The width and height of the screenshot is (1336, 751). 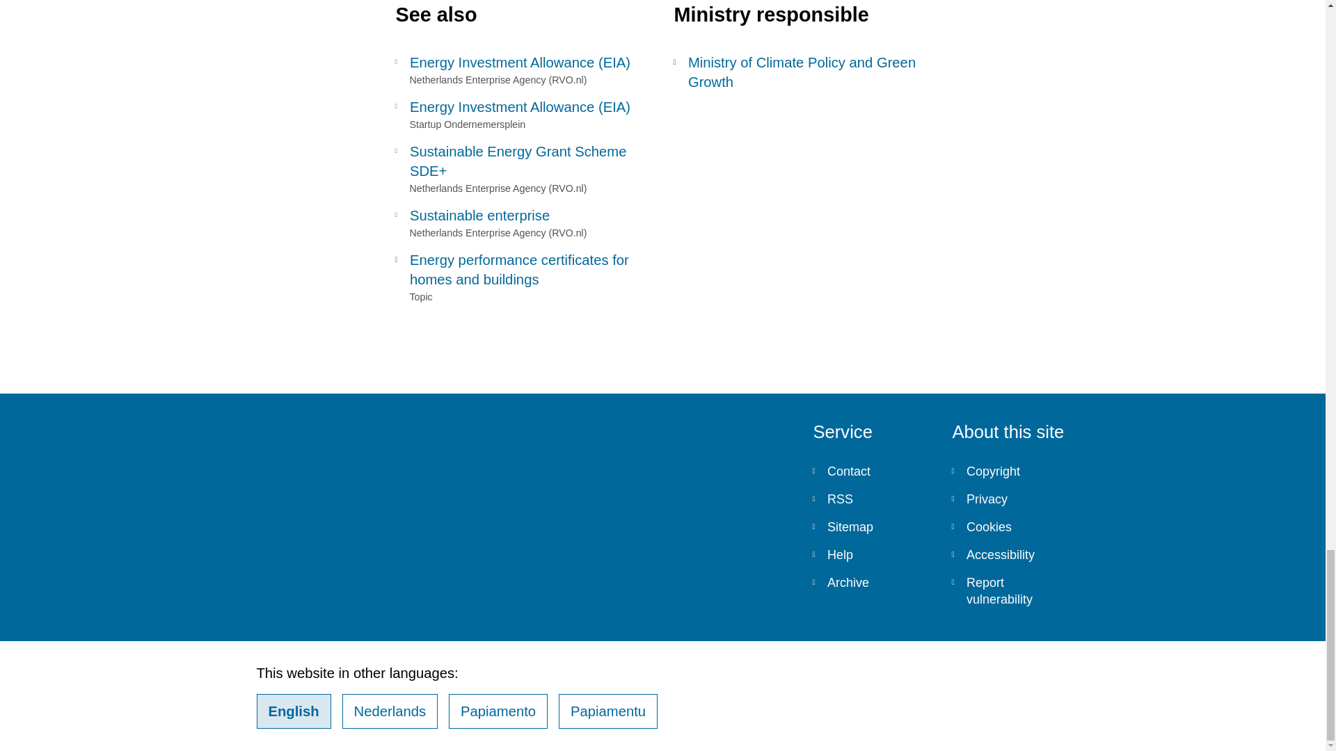 What do you see at coordinates (523, 269) in the screenshot?
I see `Energy performance certificates for homes and buildings` at bounding box center [523, 269].